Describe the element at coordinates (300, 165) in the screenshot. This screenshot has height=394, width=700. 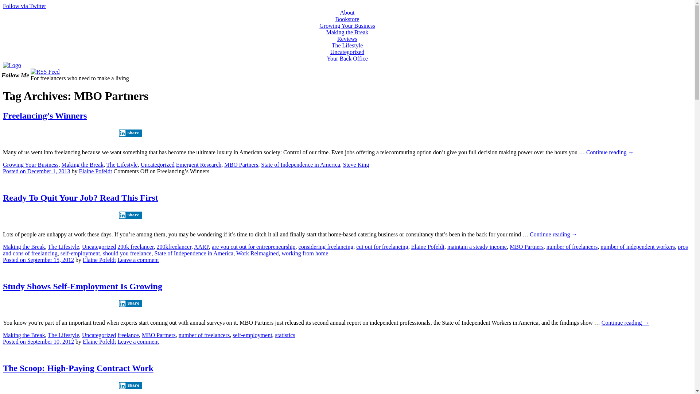
I see `State of Independence in America` at that location.